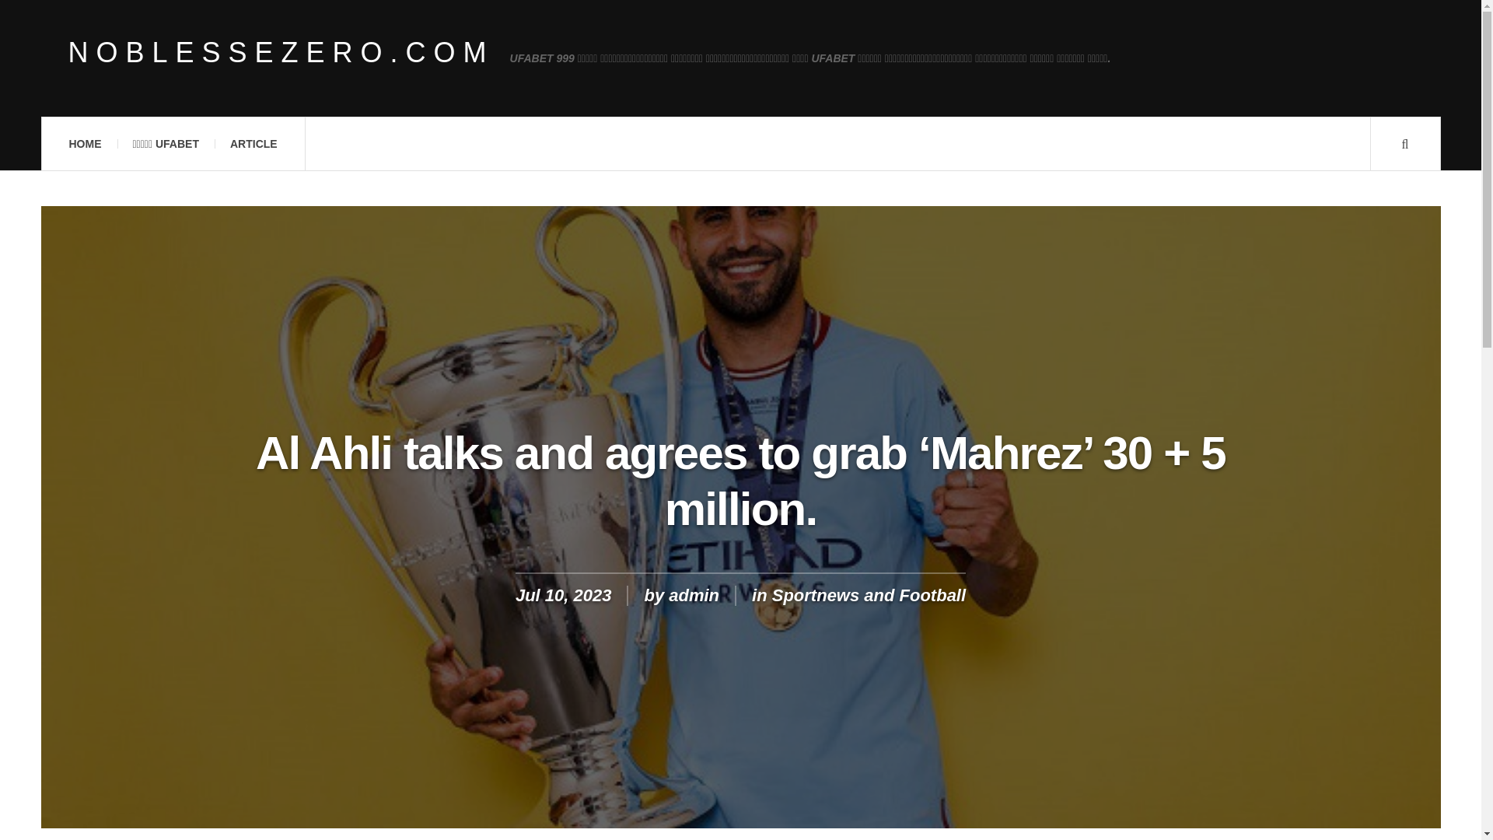 The image size is (1493, 840). I want to click on noblessezero.com, so click(281, 53).